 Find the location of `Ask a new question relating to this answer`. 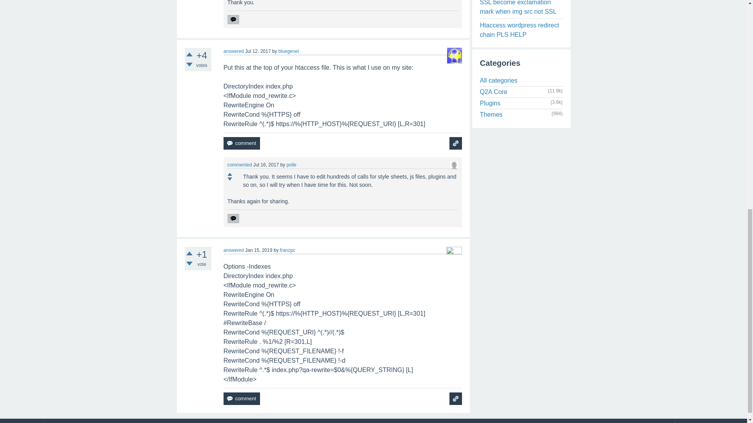

Ask a new question relating to this answer is located at coordinates (456, 143).